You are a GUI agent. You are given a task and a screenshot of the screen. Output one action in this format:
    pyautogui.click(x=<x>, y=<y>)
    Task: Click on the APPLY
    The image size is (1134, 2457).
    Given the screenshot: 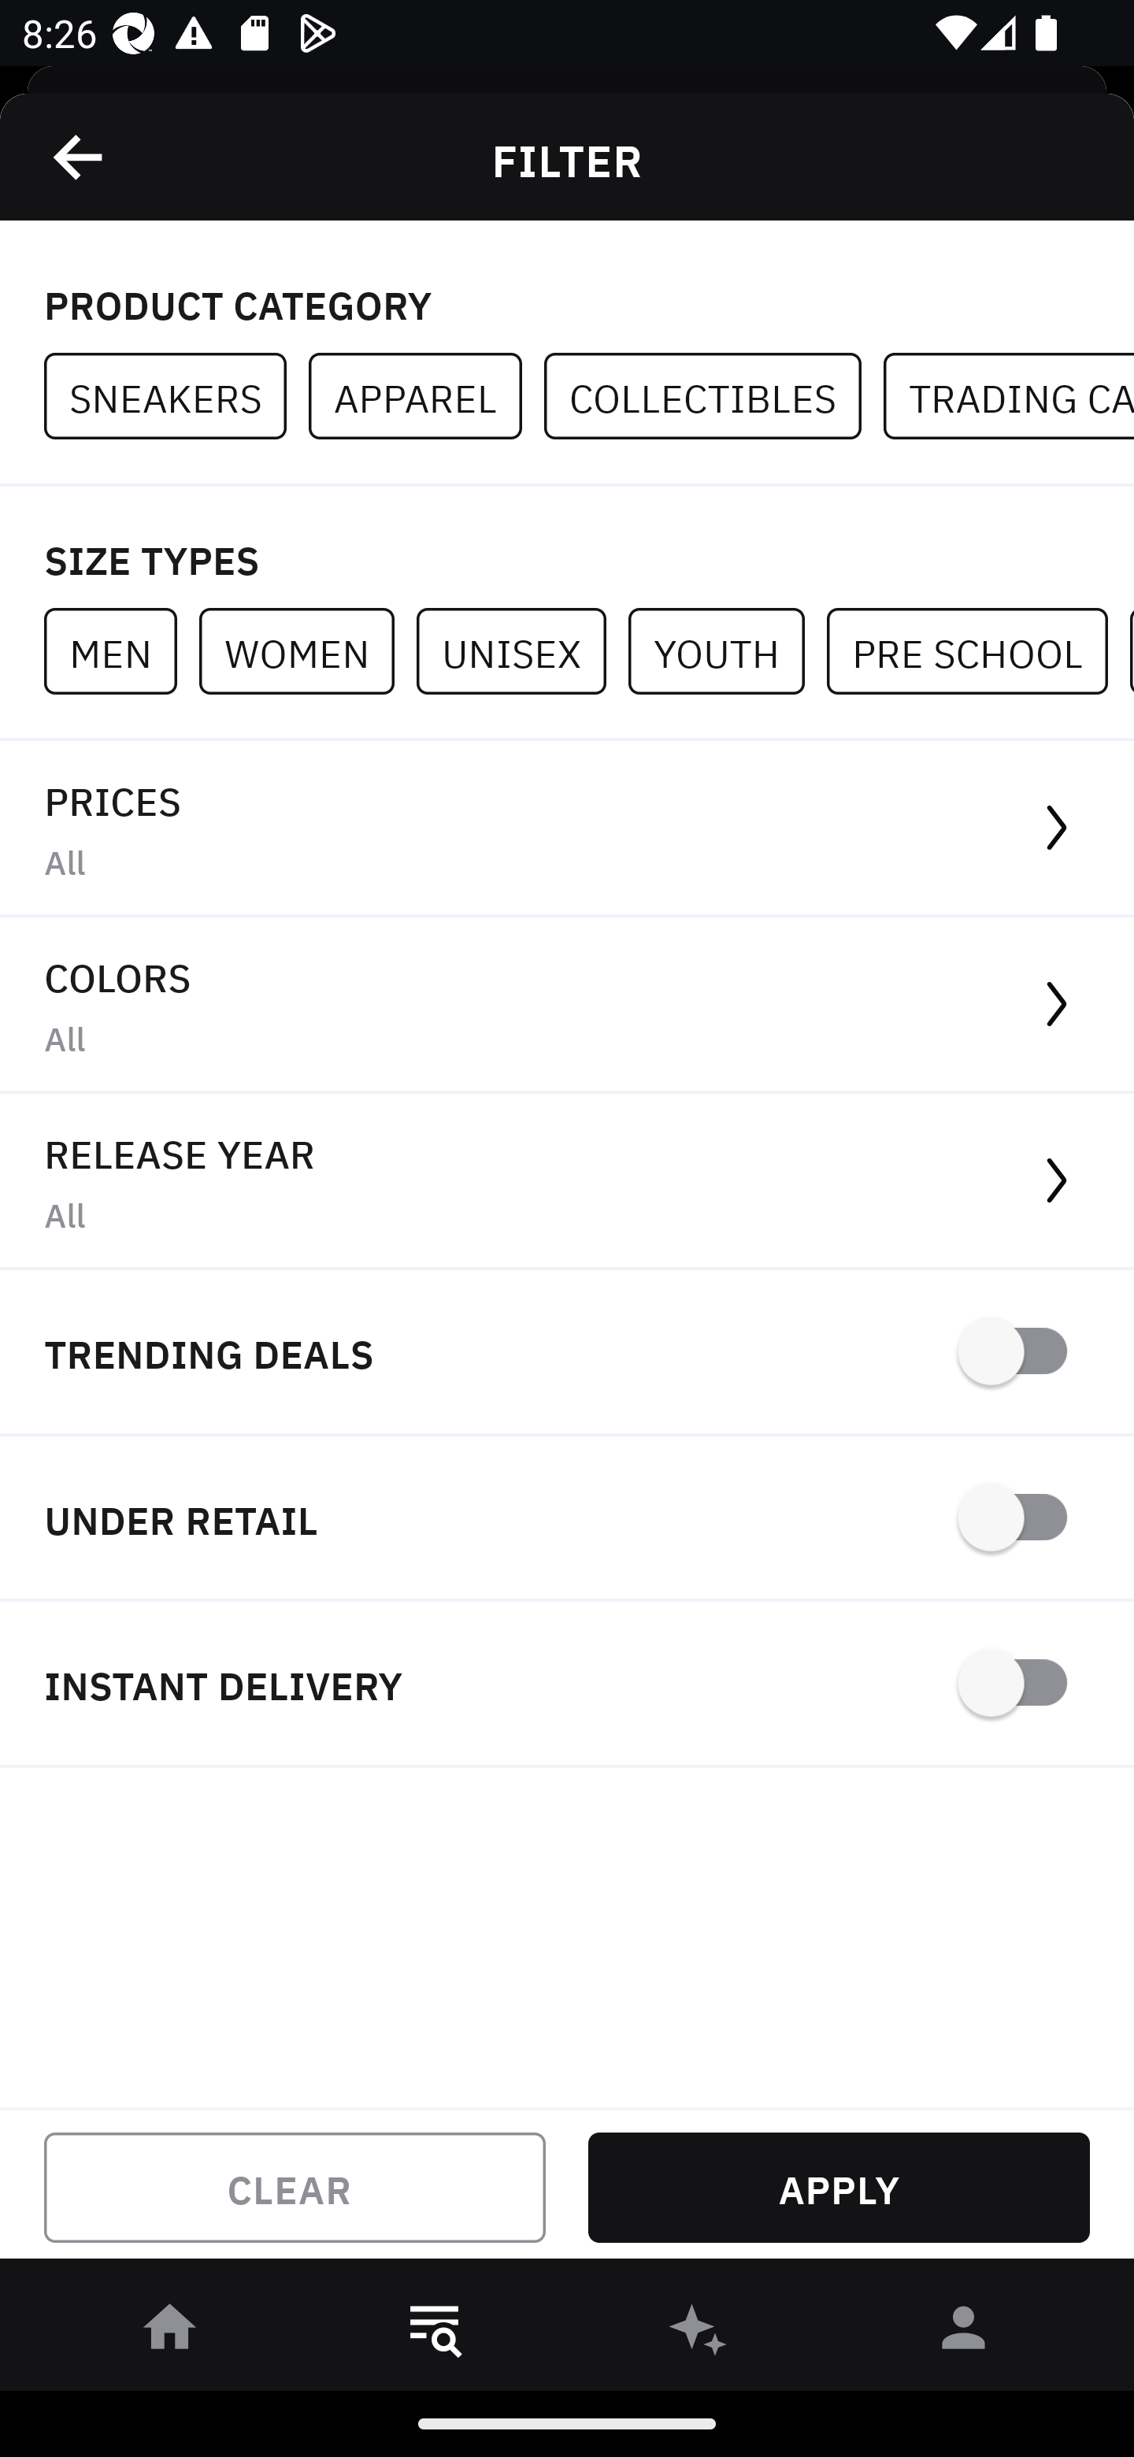 What is the action you would take?
    pyautogui.click(x=839, y=2188)
    